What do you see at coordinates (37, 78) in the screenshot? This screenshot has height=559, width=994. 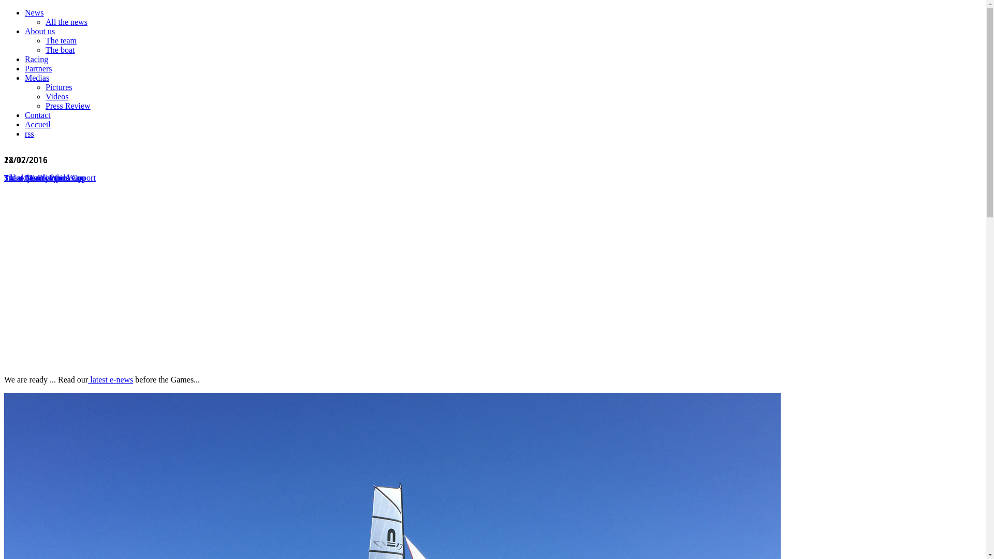 I see `Medias` at bounding box center [37, 78].